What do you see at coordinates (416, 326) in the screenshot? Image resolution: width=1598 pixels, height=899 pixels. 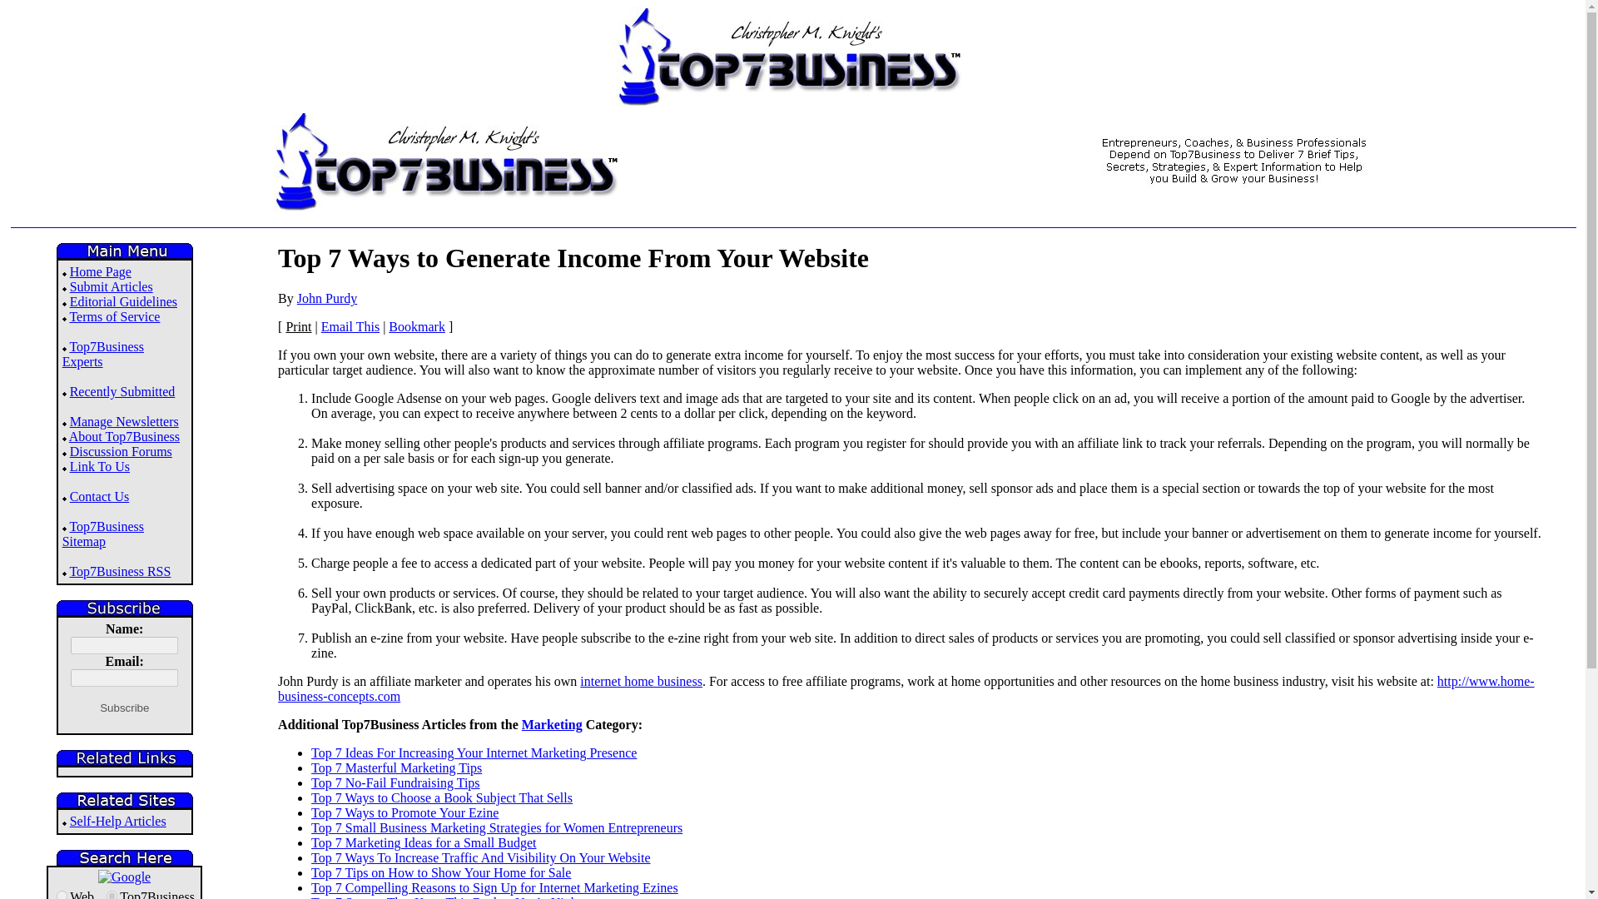 I see `Bookmark` at bounding box center [416, 326].